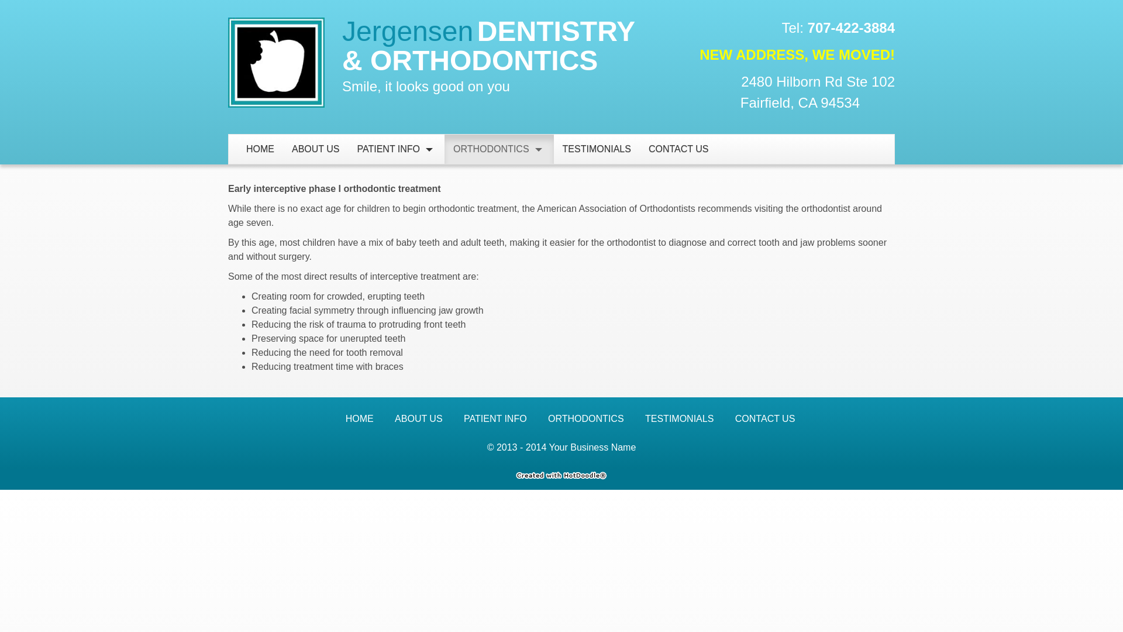 This screenshot has height=632, width=1123. Describe the element at coordinates (419, 419) in the screenshot. I see `ABOUT US` at that location.